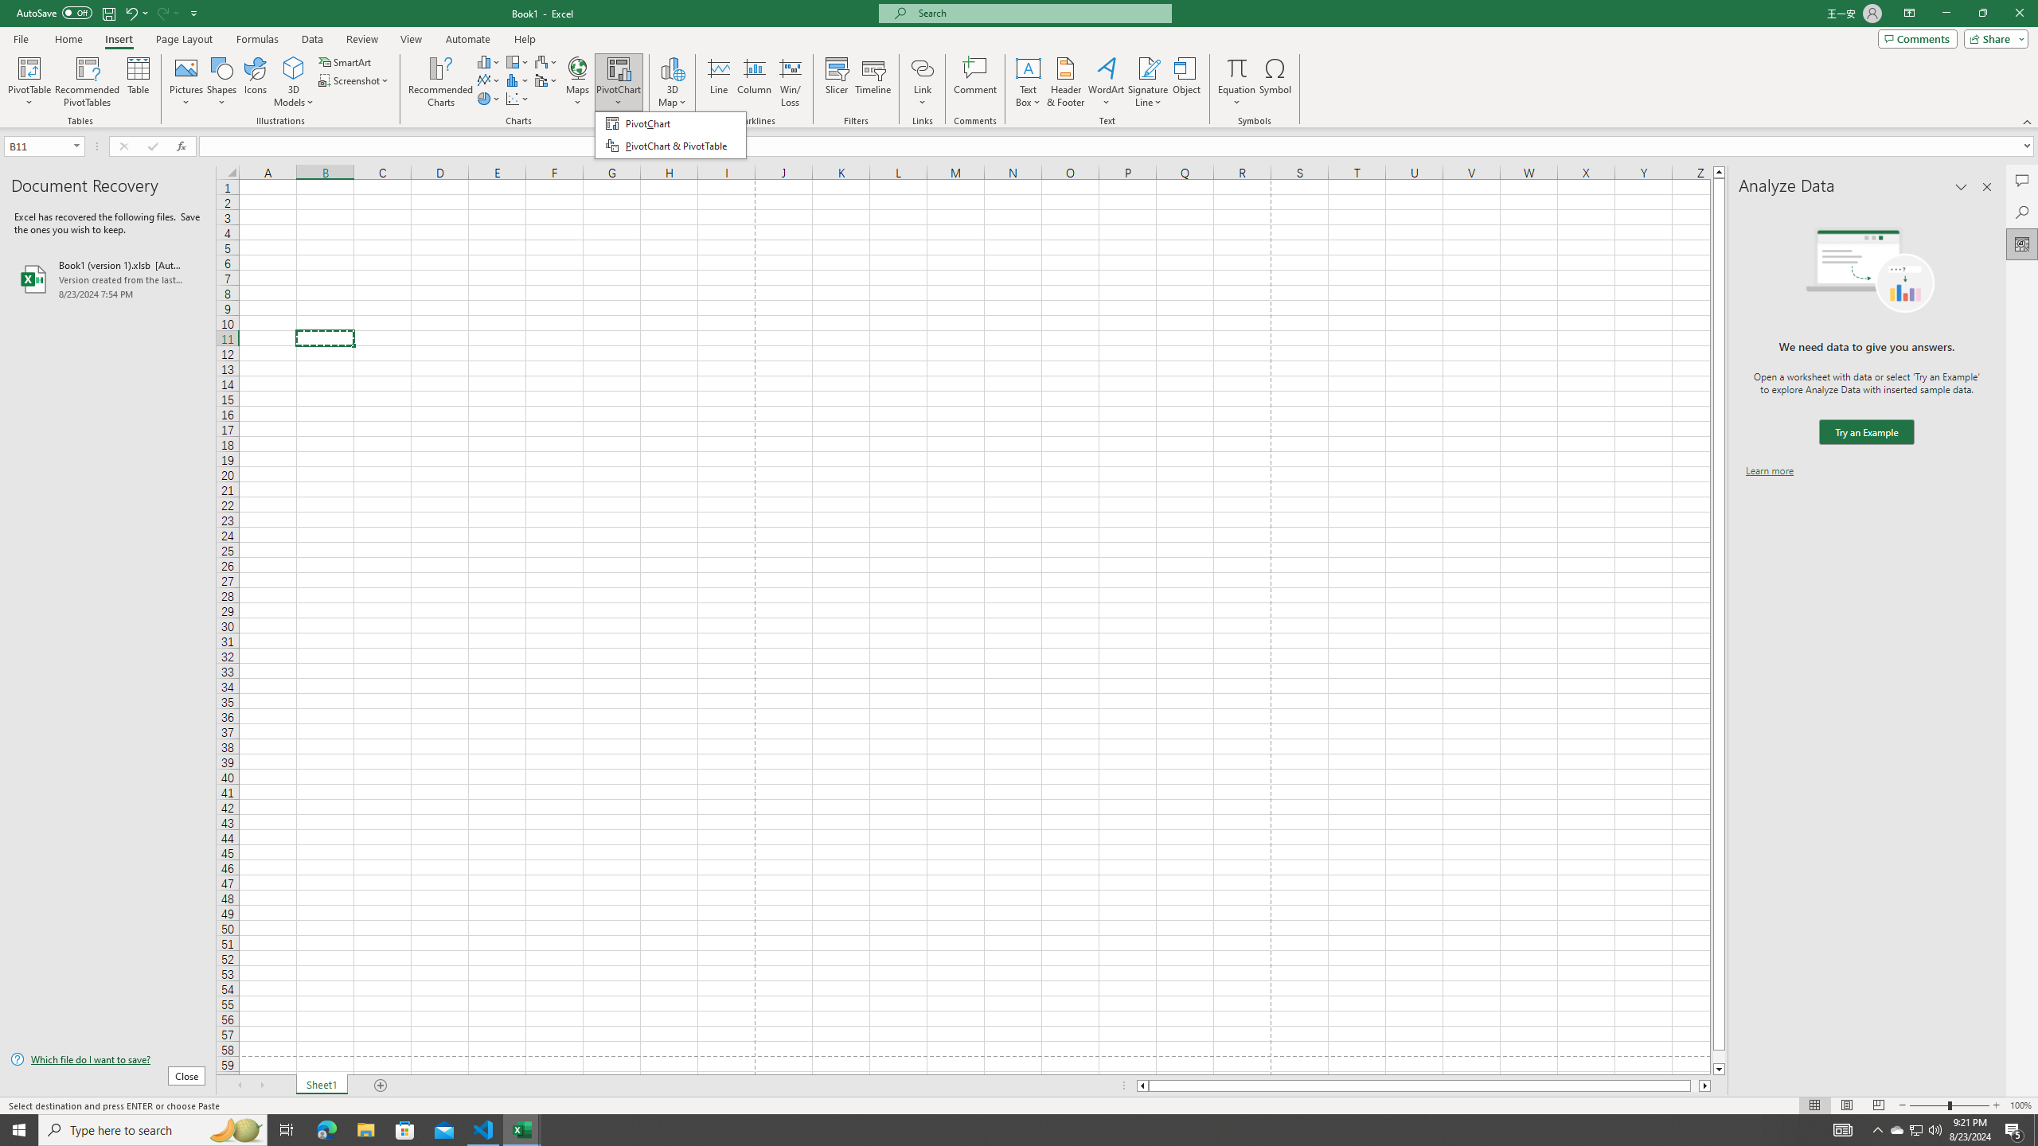  What do you see at coordinates (517, 62) in the screenshot?
I see `PivotChart` at bounding box center [517, 62].